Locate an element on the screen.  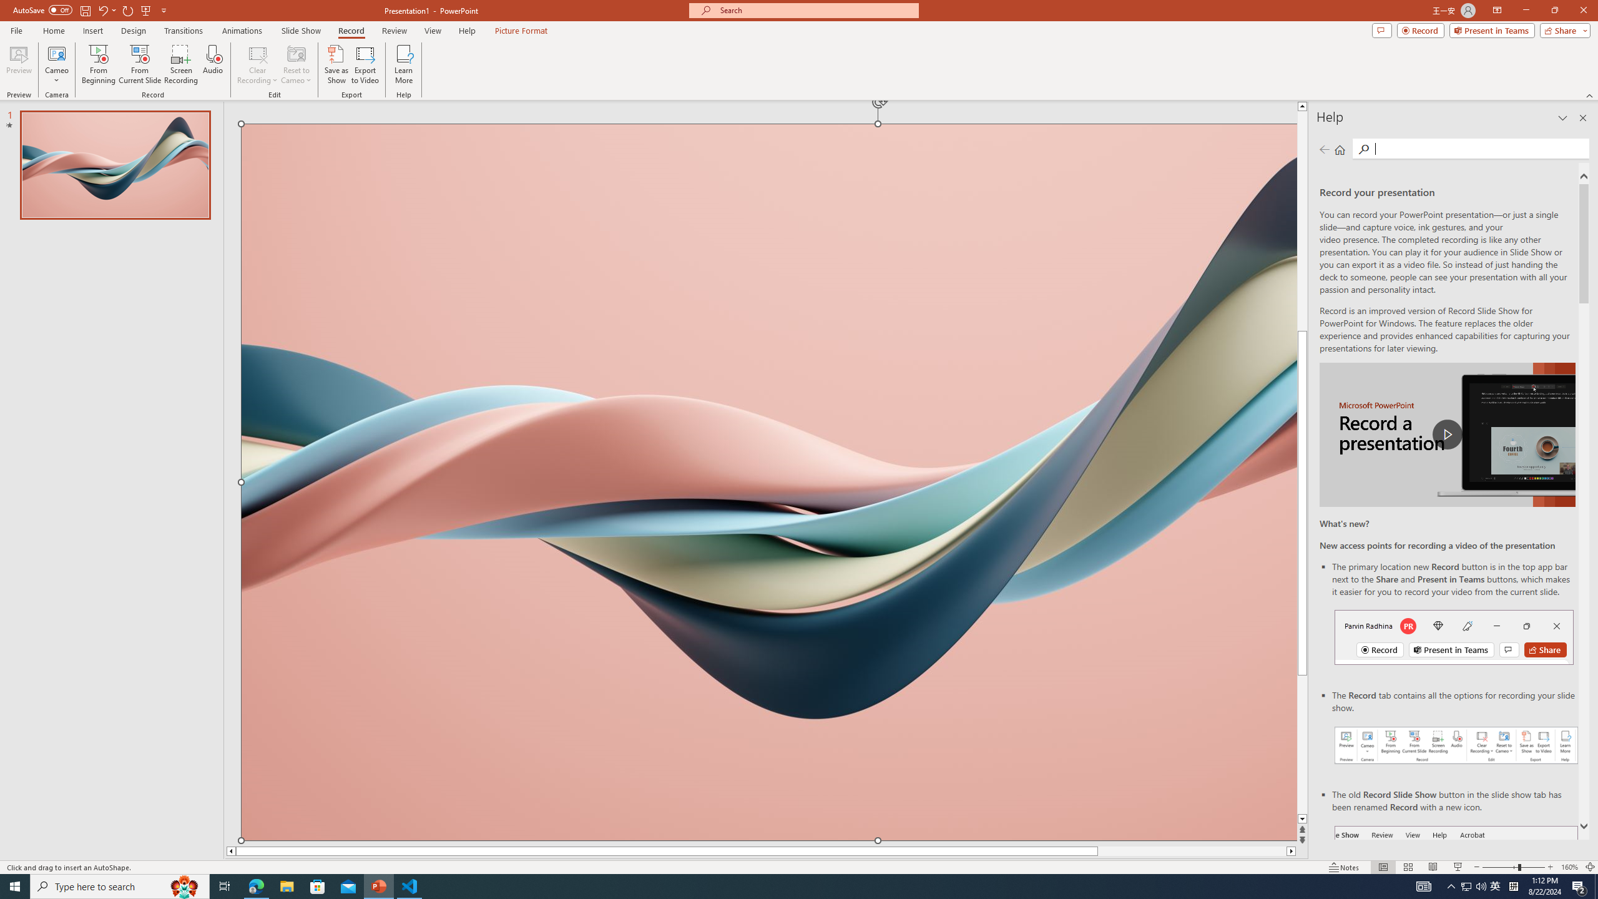
Redo is located at coordinates (129, 10).